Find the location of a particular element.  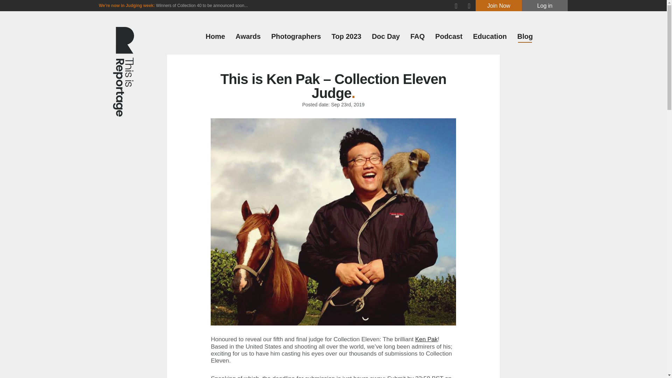

FAQ is located at coordinates (417, 36).